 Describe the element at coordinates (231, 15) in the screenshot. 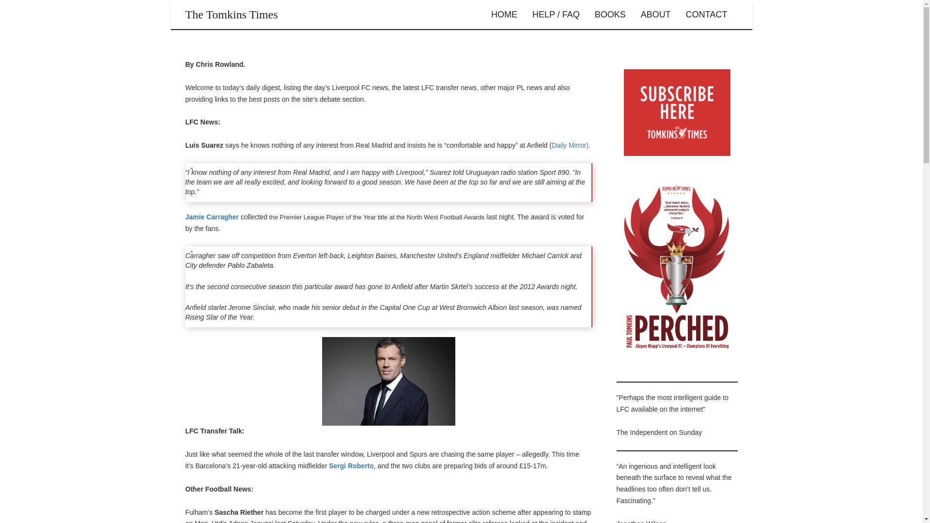

I see `The Tomkins Times` at that location.